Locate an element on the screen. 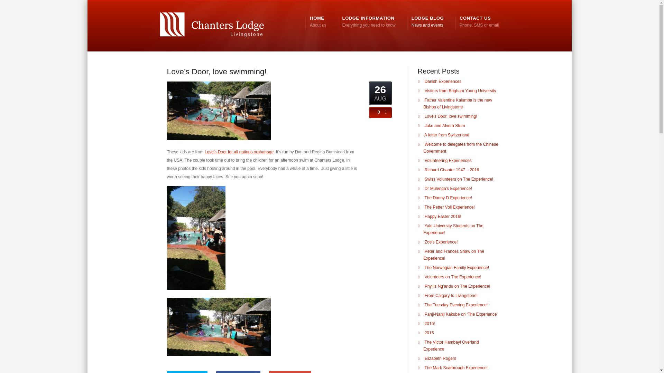 The height and width of the screenshot is (373, 664). Father Valentine Kalumba is the new Bishop of Livingstone is located at coordinates (479, 22).